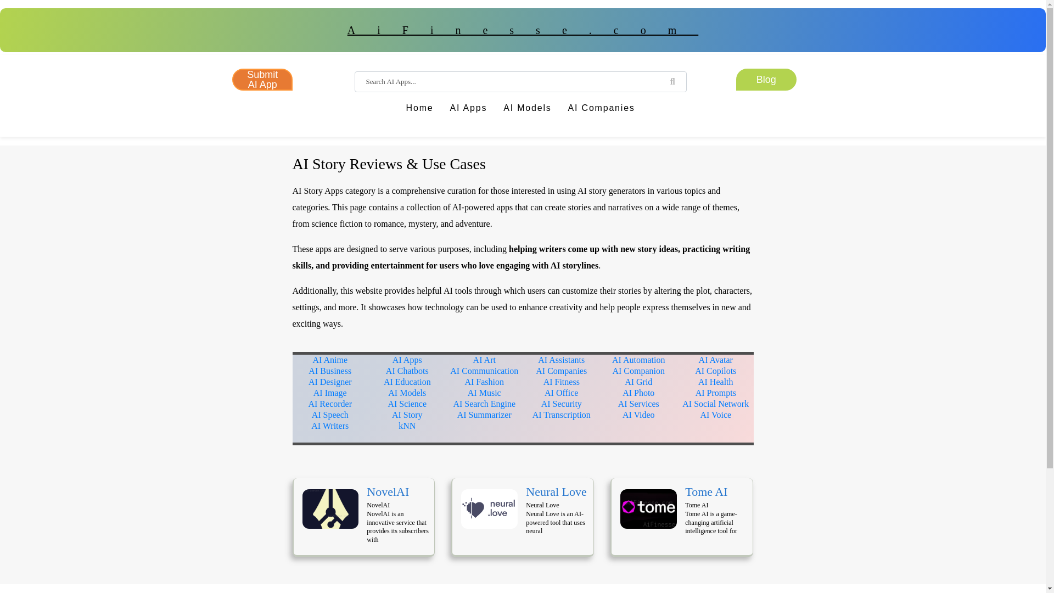  I want to click on AI Science, so click(407, 404).